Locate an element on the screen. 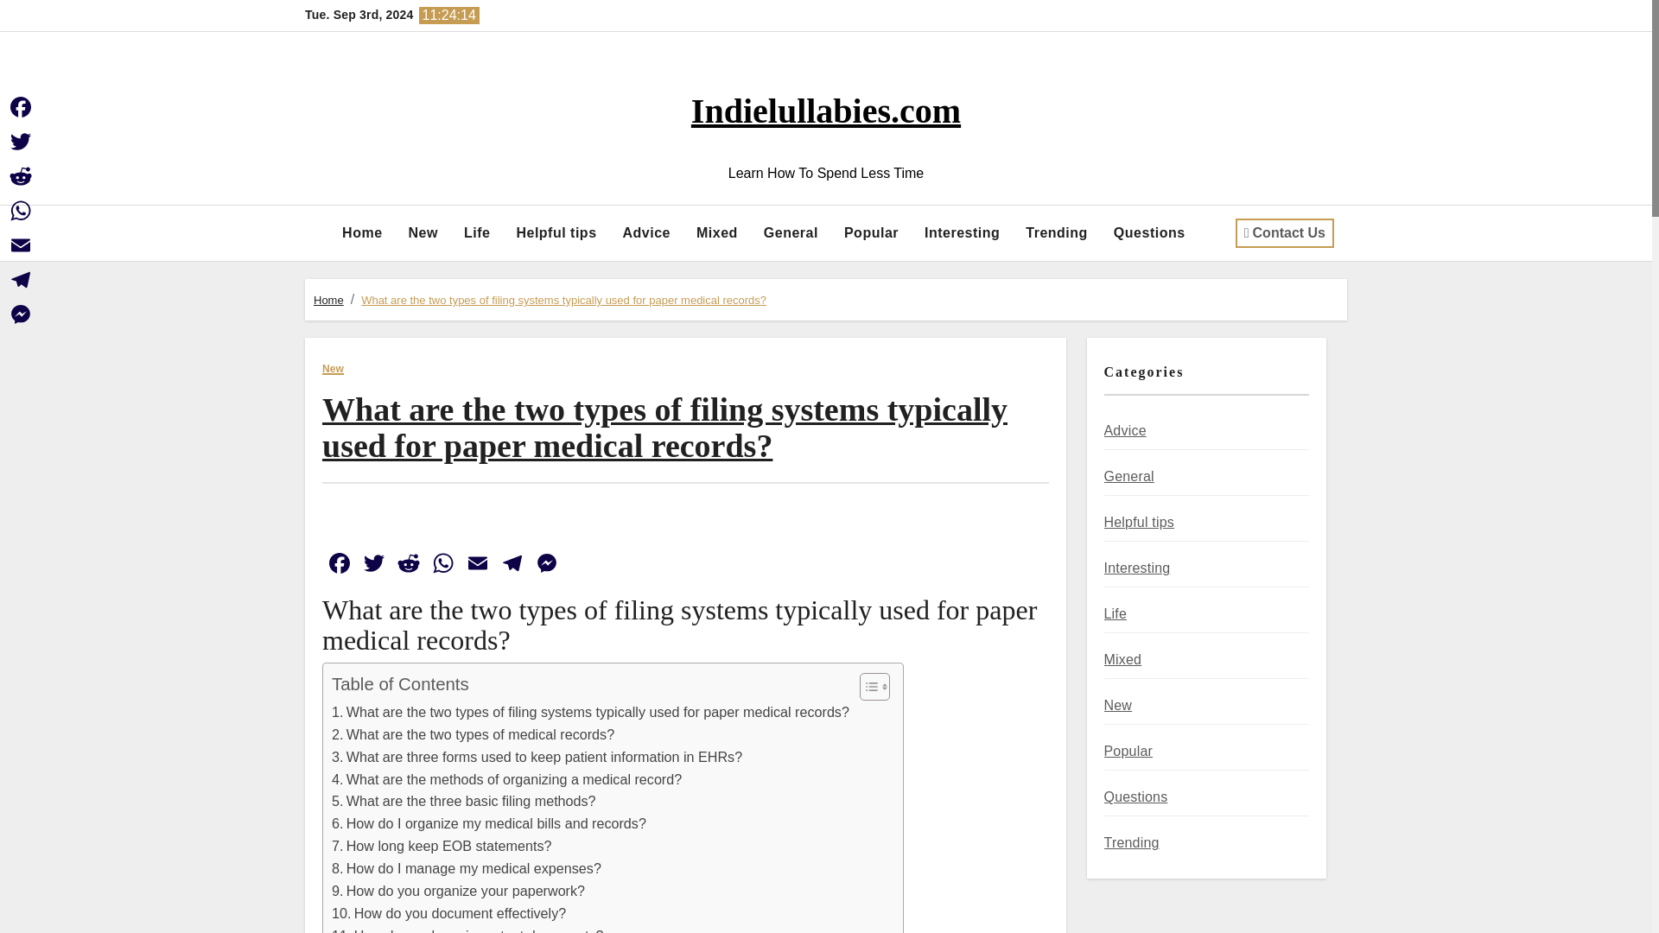 The height and width of the screenshot is (933, 1659). Interesting is located at coordinates (961, 233).